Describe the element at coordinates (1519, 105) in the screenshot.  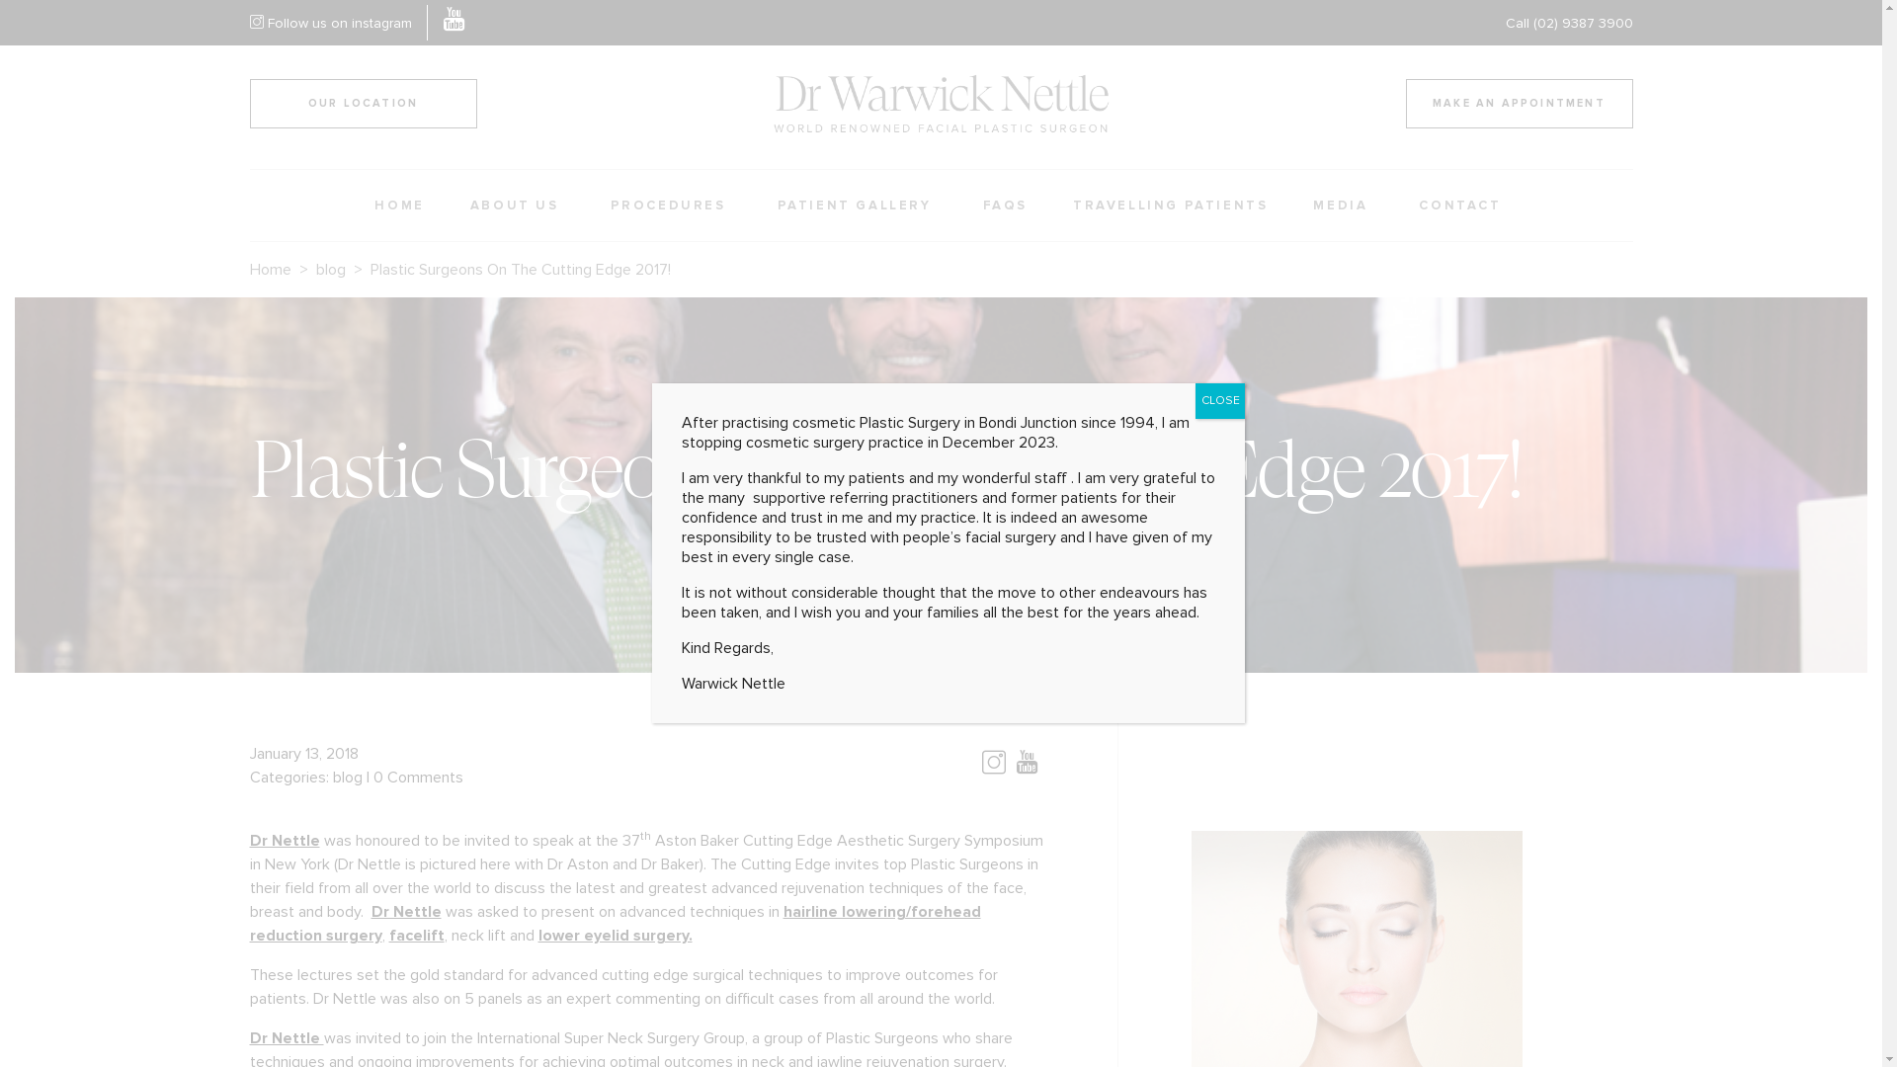
I see `MAKE AN APPOINTMENT` at that location.